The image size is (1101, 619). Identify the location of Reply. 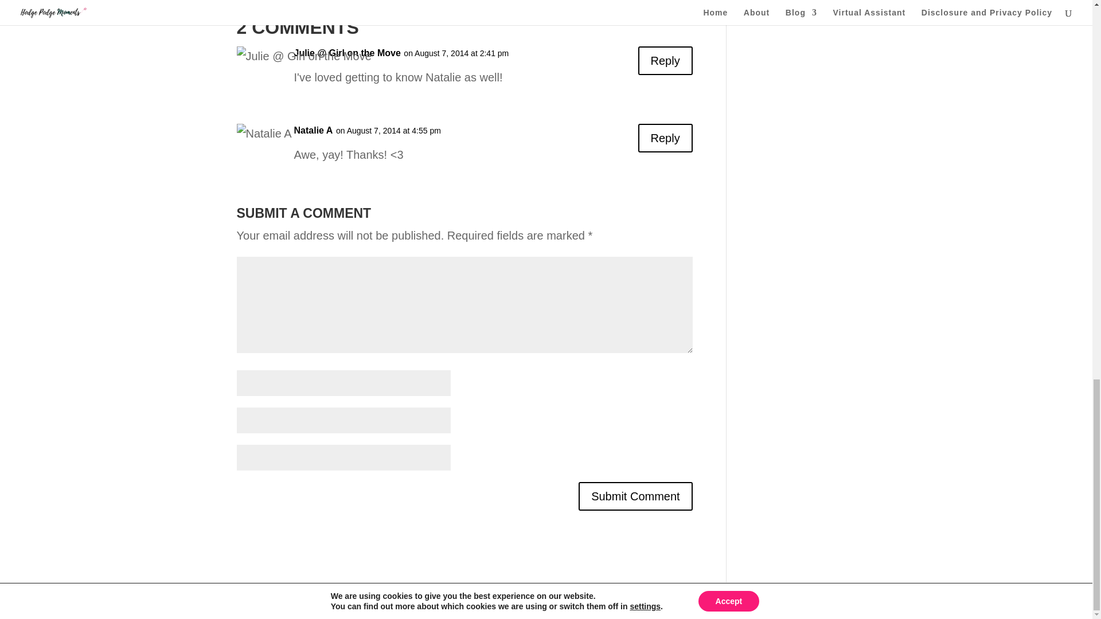
(665, 138).